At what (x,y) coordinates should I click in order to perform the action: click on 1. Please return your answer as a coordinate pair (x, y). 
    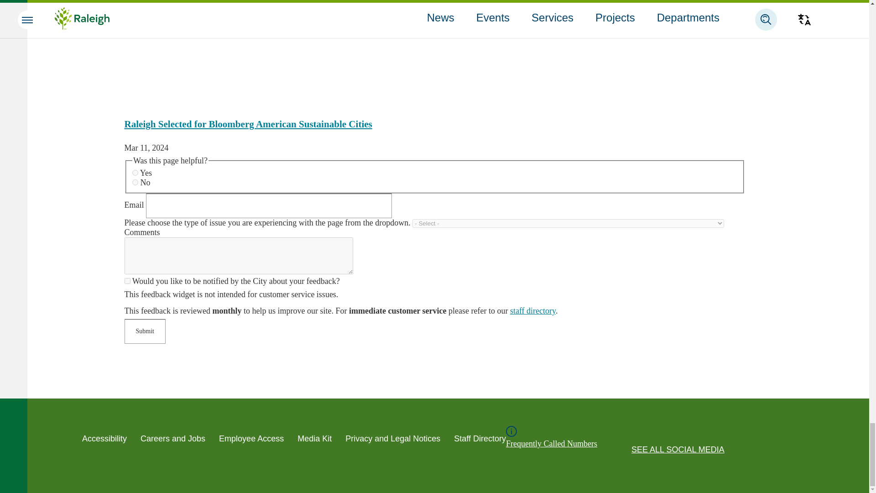
    Looking at the image, I should click on (127, 281).